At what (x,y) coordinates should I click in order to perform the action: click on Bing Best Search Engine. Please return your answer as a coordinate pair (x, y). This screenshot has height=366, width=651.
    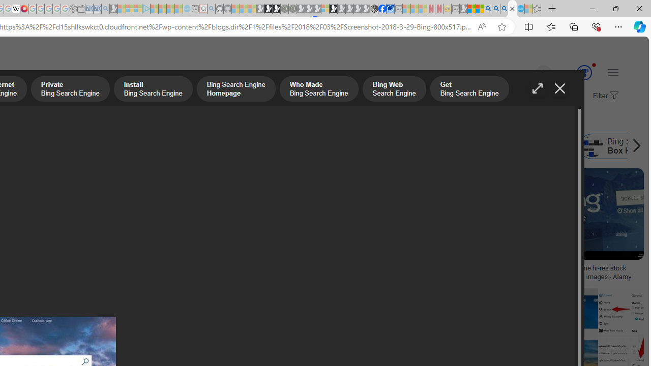
    Looking at the image, I should click on (44, 146).